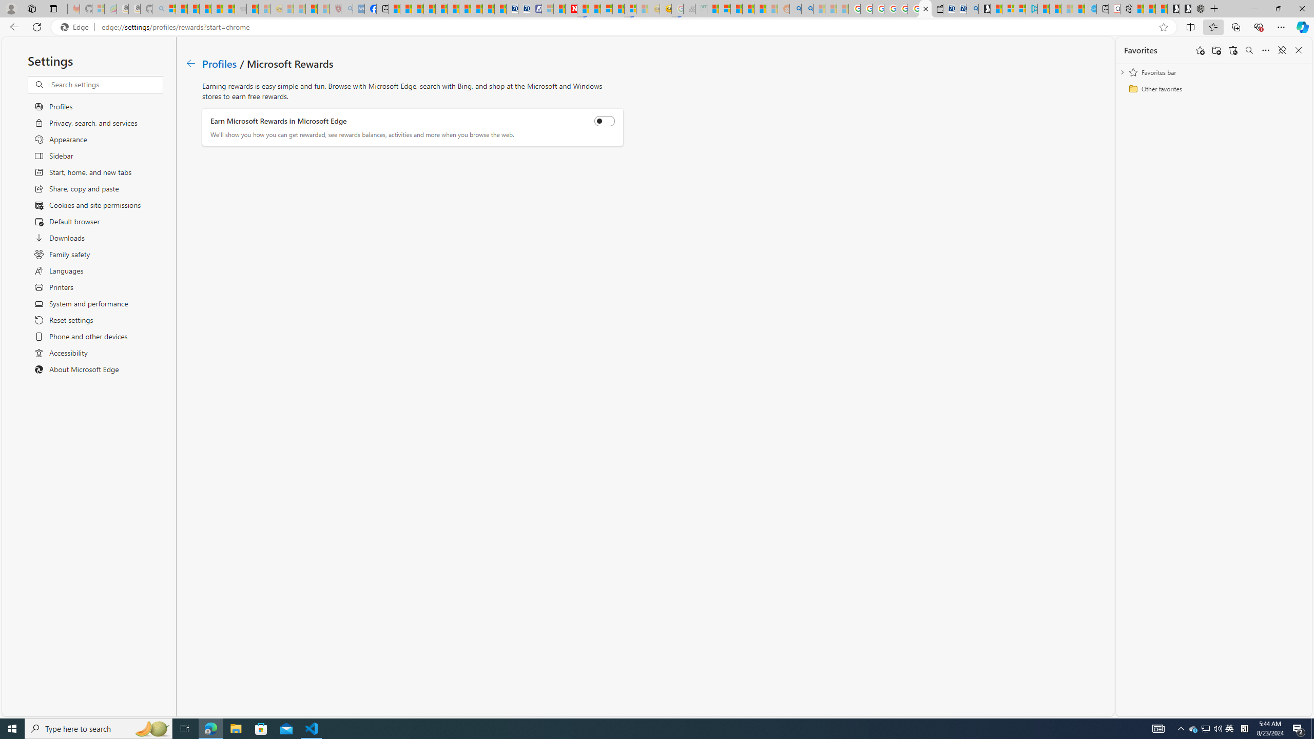 The height and width of the screenshot is (739, 1314). What do you see at coordinates (76, 27) in the screenshot?
I see `Edge` at bounding box center [76, 27].